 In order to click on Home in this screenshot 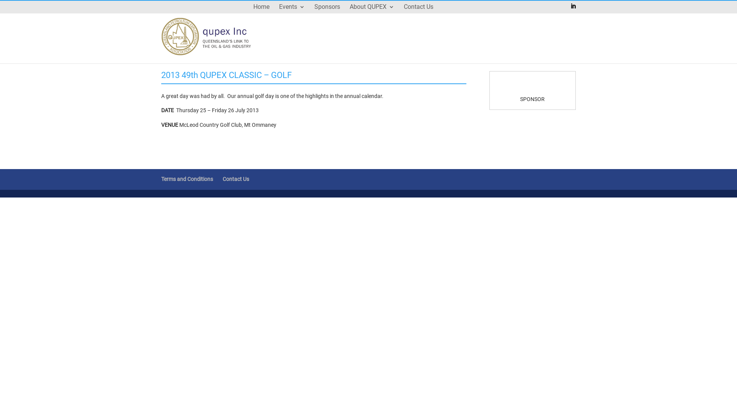, I will do `click(261, 13)`.